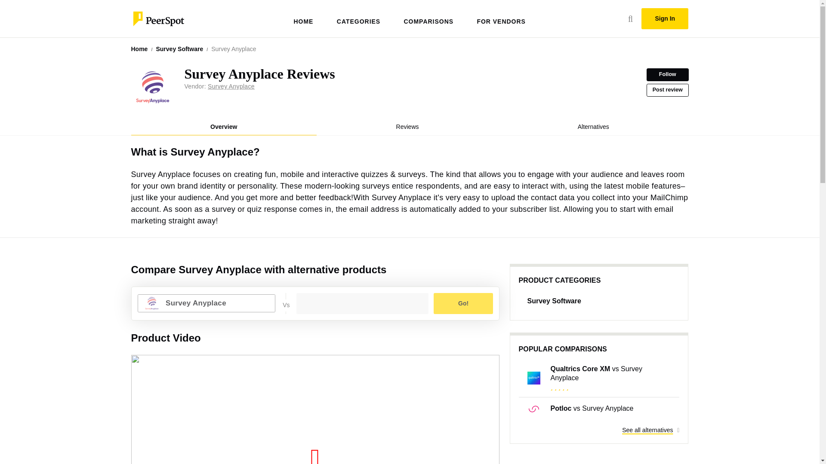 The height and width of the screenshot is (464, 826). I want to click on CATEGORIES, so click(410, 74).